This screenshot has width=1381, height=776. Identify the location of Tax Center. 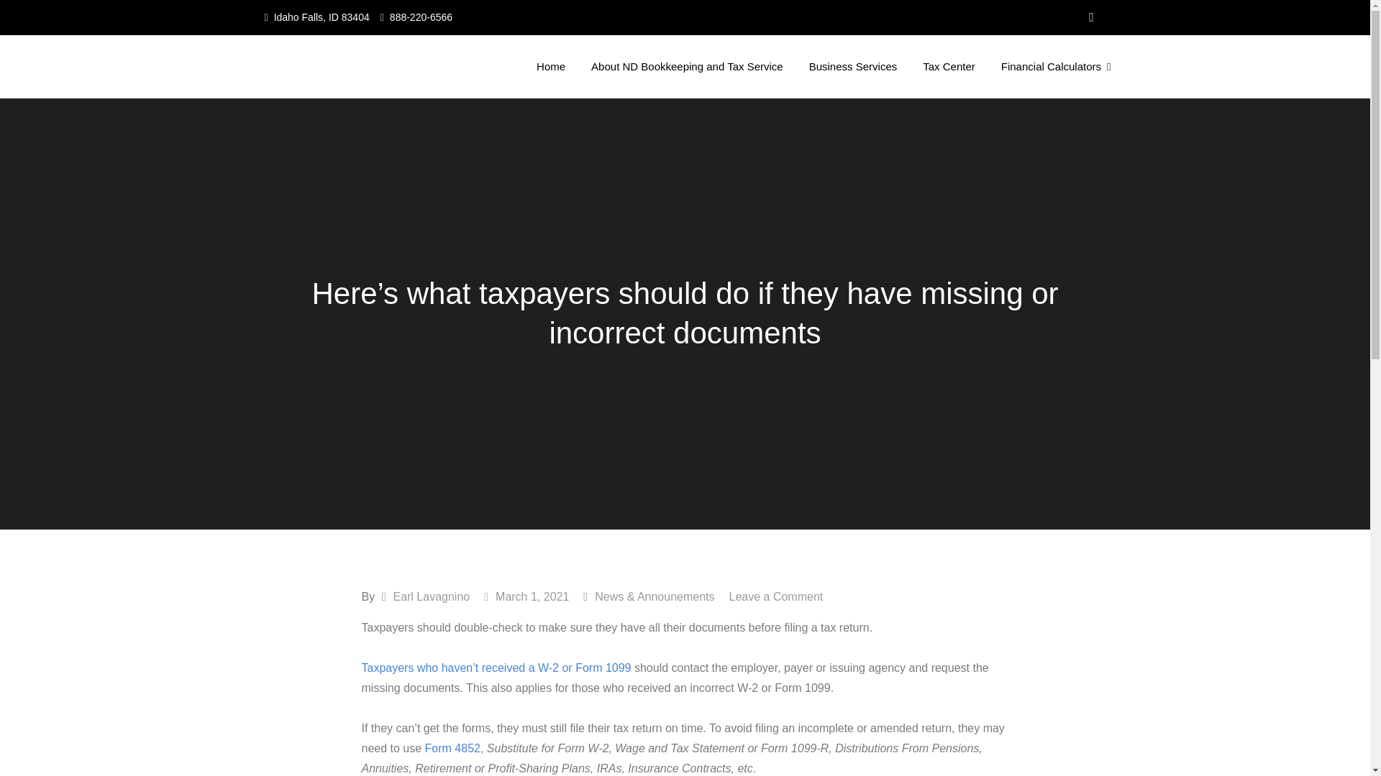
(949, 66).